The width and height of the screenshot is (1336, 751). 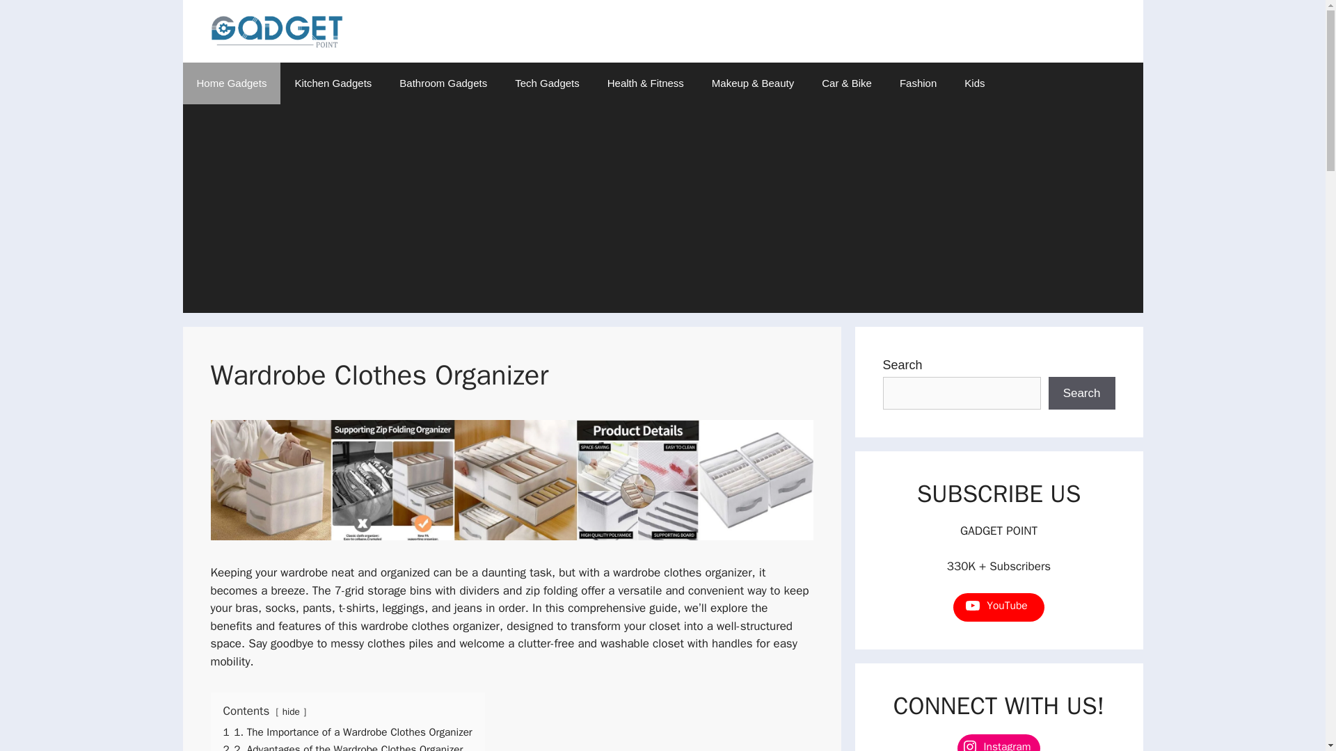 What do you see at coordinates (974, 83) in the screenshot?
I see `Kids` at bounding box center [974, 83].